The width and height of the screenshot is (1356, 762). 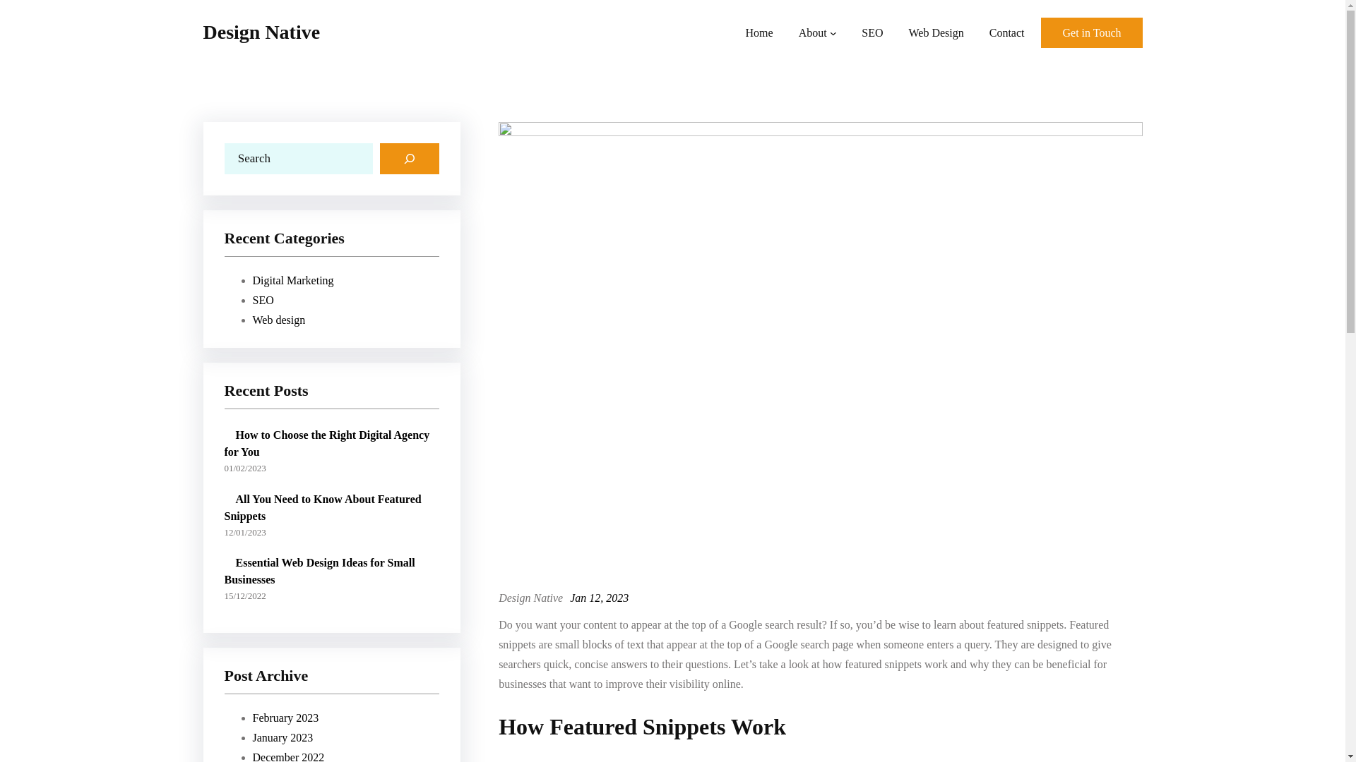 What do you see at coordinates (1091, 32) in the screenshot?
I see `Get in Touch` at bounding box center [1091, 32].